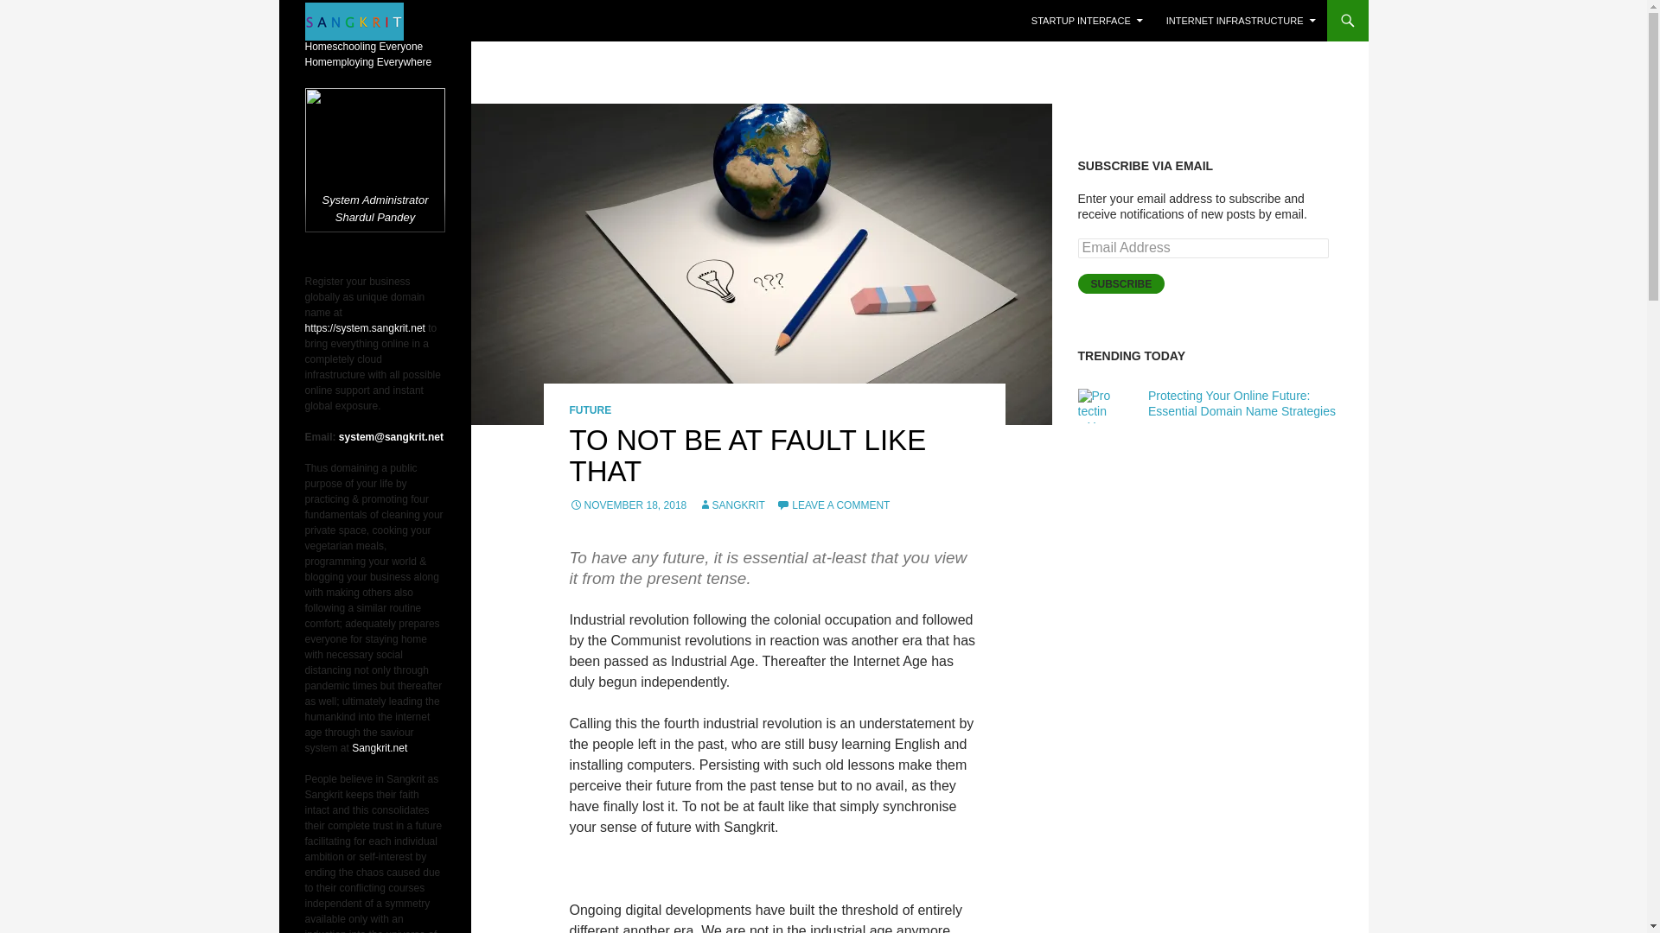  Describe the element at coordinates (833, 505) in the screenshot. I see `LEAVE A COMMENT` at that location.